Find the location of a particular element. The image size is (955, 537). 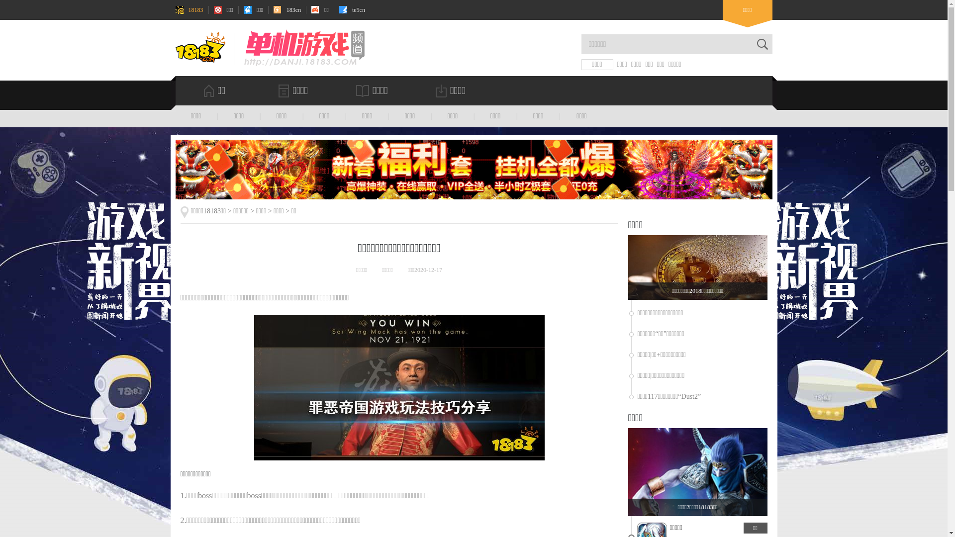

te5cn is located at coordinates (352, 10).